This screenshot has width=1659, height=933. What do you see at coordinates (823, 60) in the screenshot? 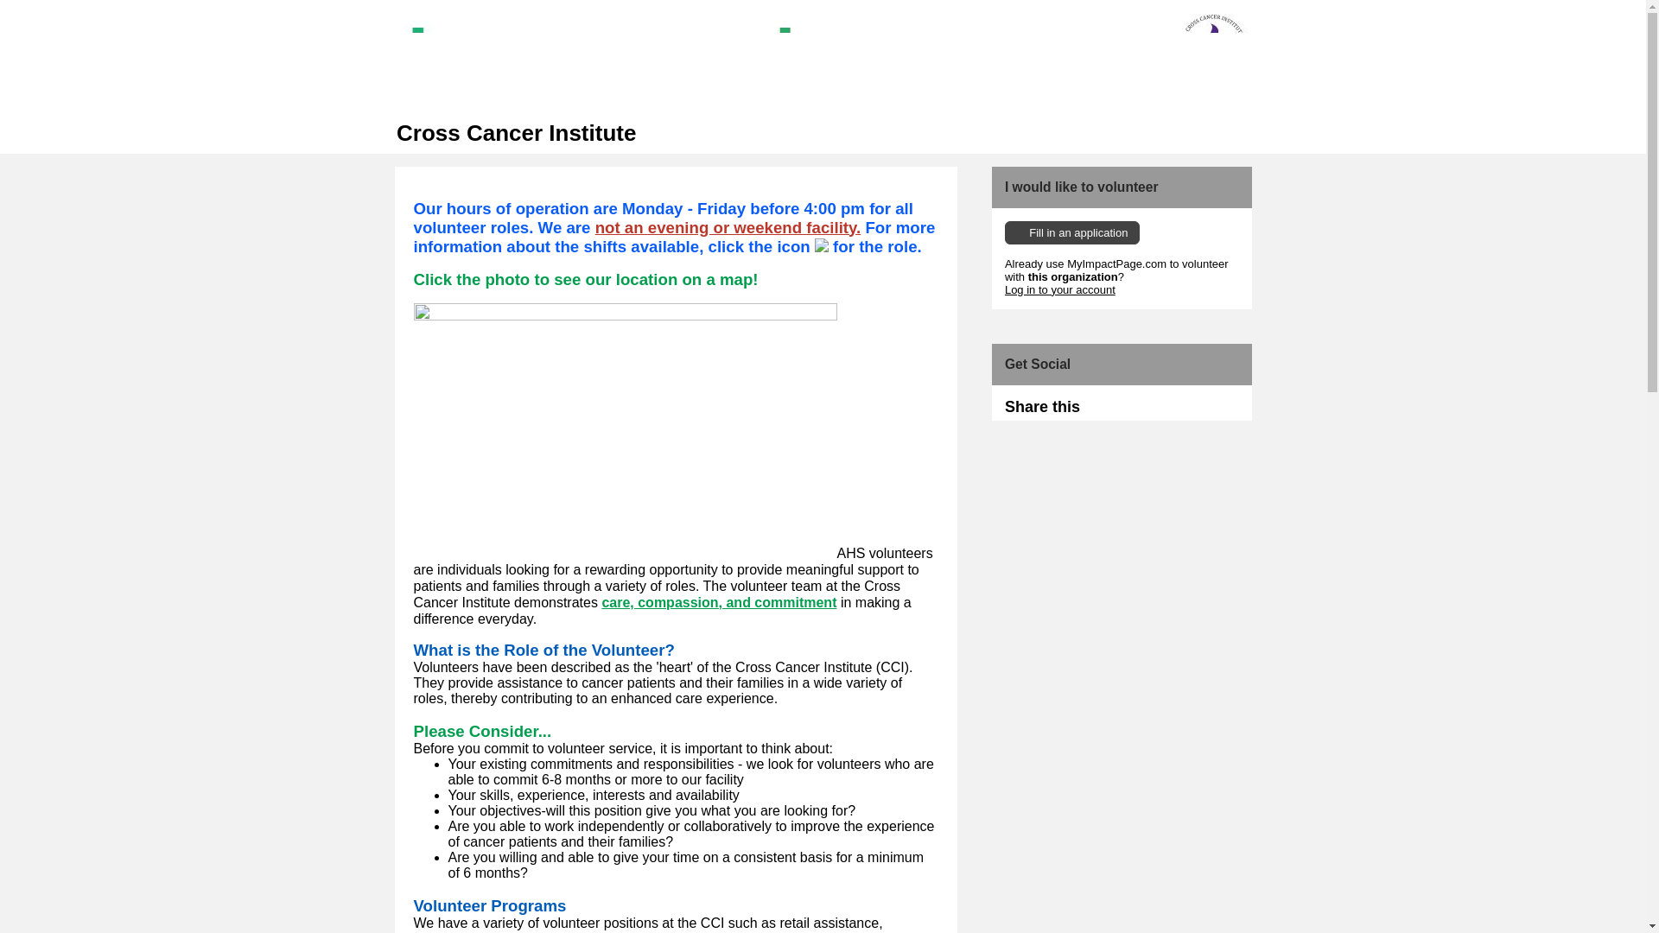
I see `Cross Cancer Institute's Home Page` at bounding box center [823, 60].